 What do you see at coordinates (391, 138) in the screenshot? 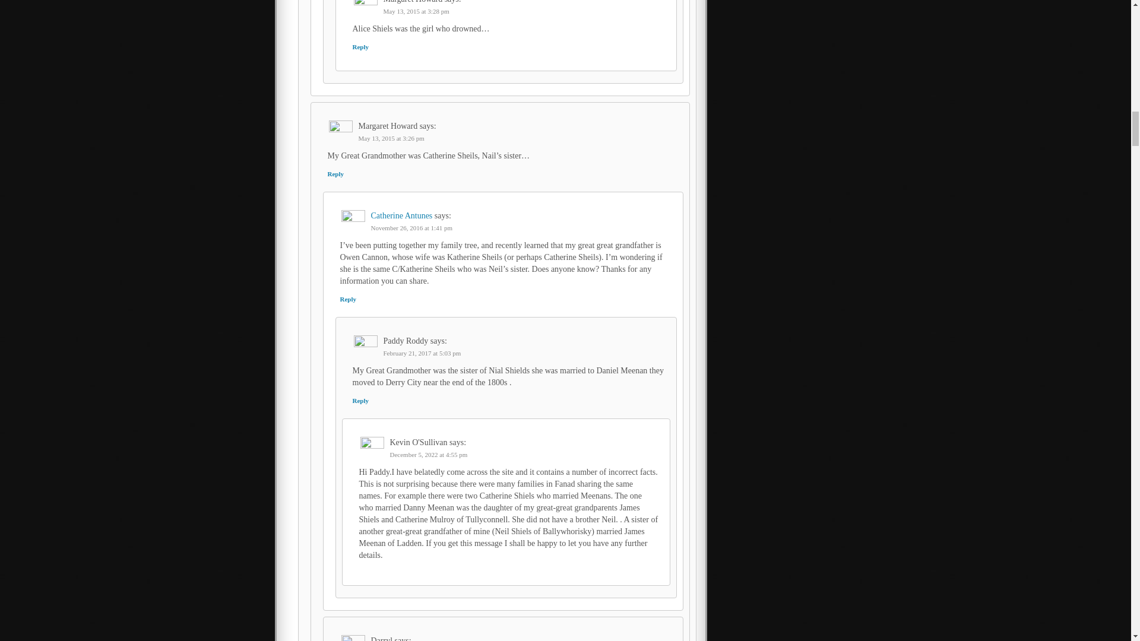
I see `May 13, 2015 at 3:26 pm` at bounding box center [391, 138].